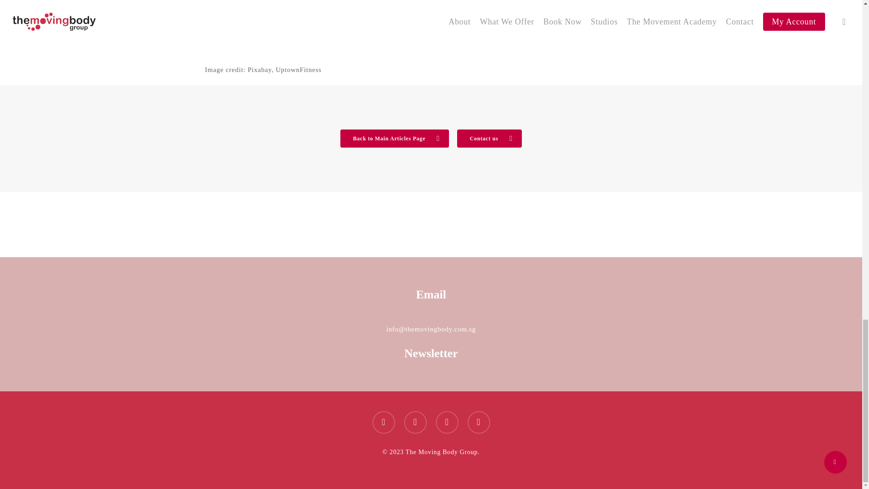 This screenshot has height=489, width=869. Describe the element at coordinates (395, 138) in the screenshot. I see `Back to Main Articles Page` at that location.